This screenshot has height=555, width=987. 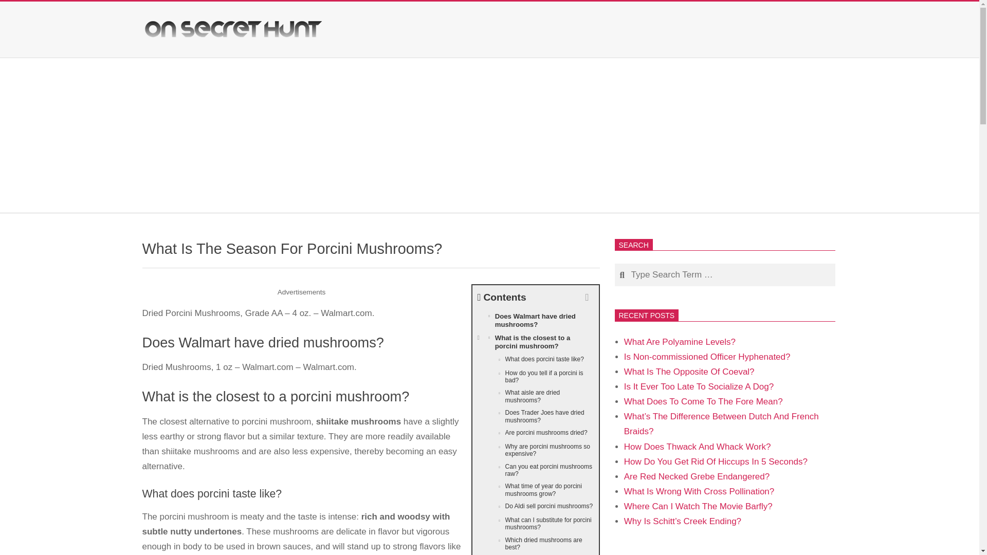 What do you see at coordinates (535, 524) in the screenshot?
I see `What can I substitute for porcini mushrooms?` at bounding box center [535, 524].